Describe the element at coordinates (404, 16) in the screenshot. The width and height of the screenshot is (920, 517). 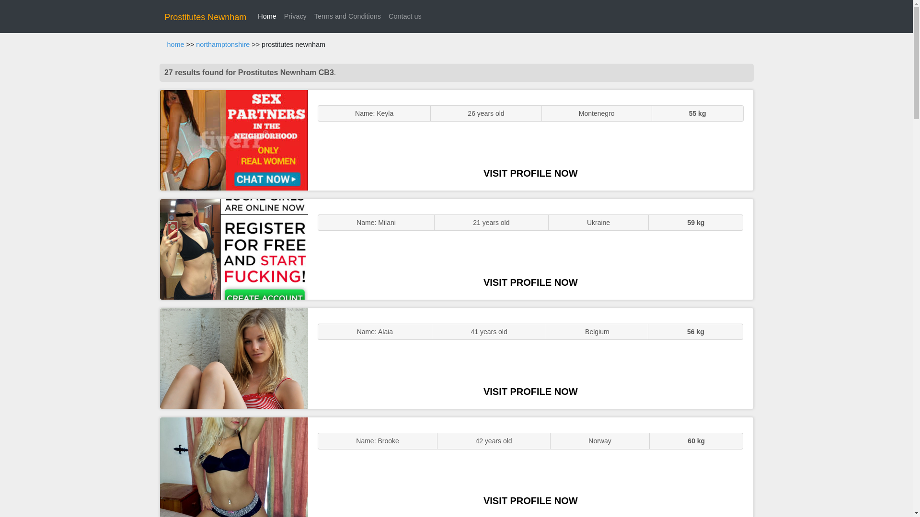
I see `Contact us` at that location.